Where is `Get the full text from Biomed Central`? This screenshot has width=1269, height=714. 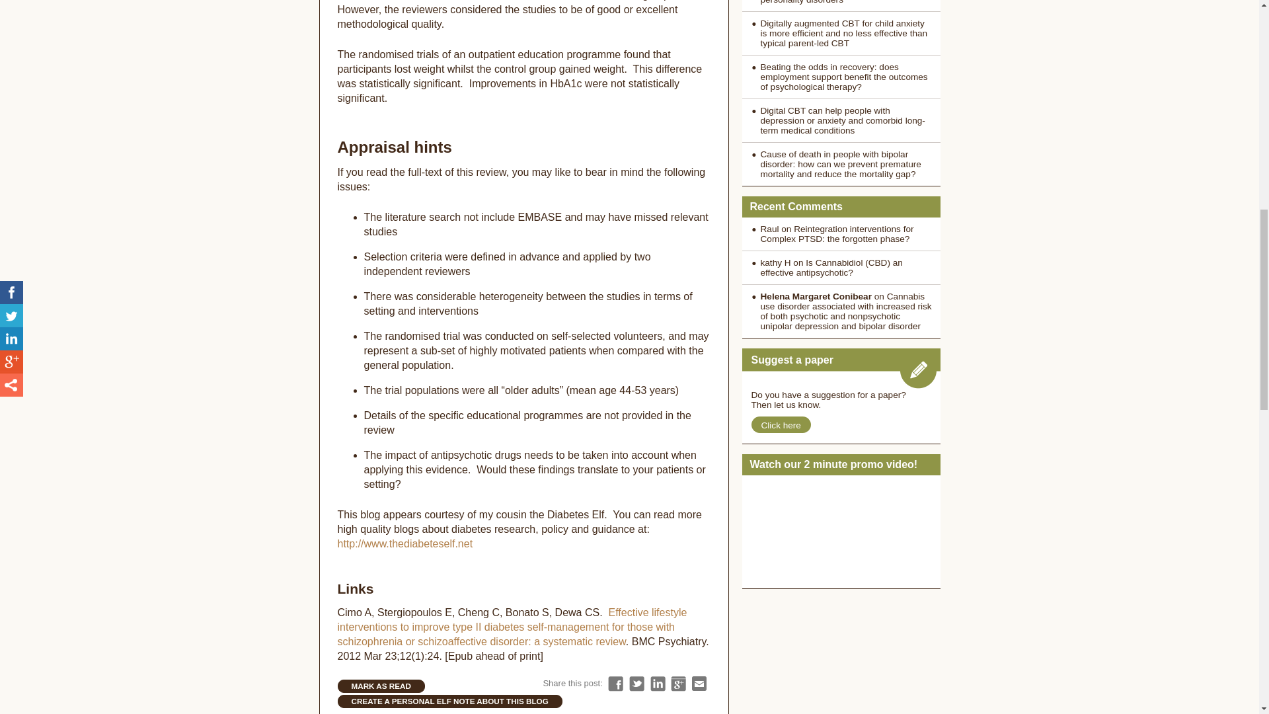 Get the full text from Biomed Central is located at coordinates (512, 627).